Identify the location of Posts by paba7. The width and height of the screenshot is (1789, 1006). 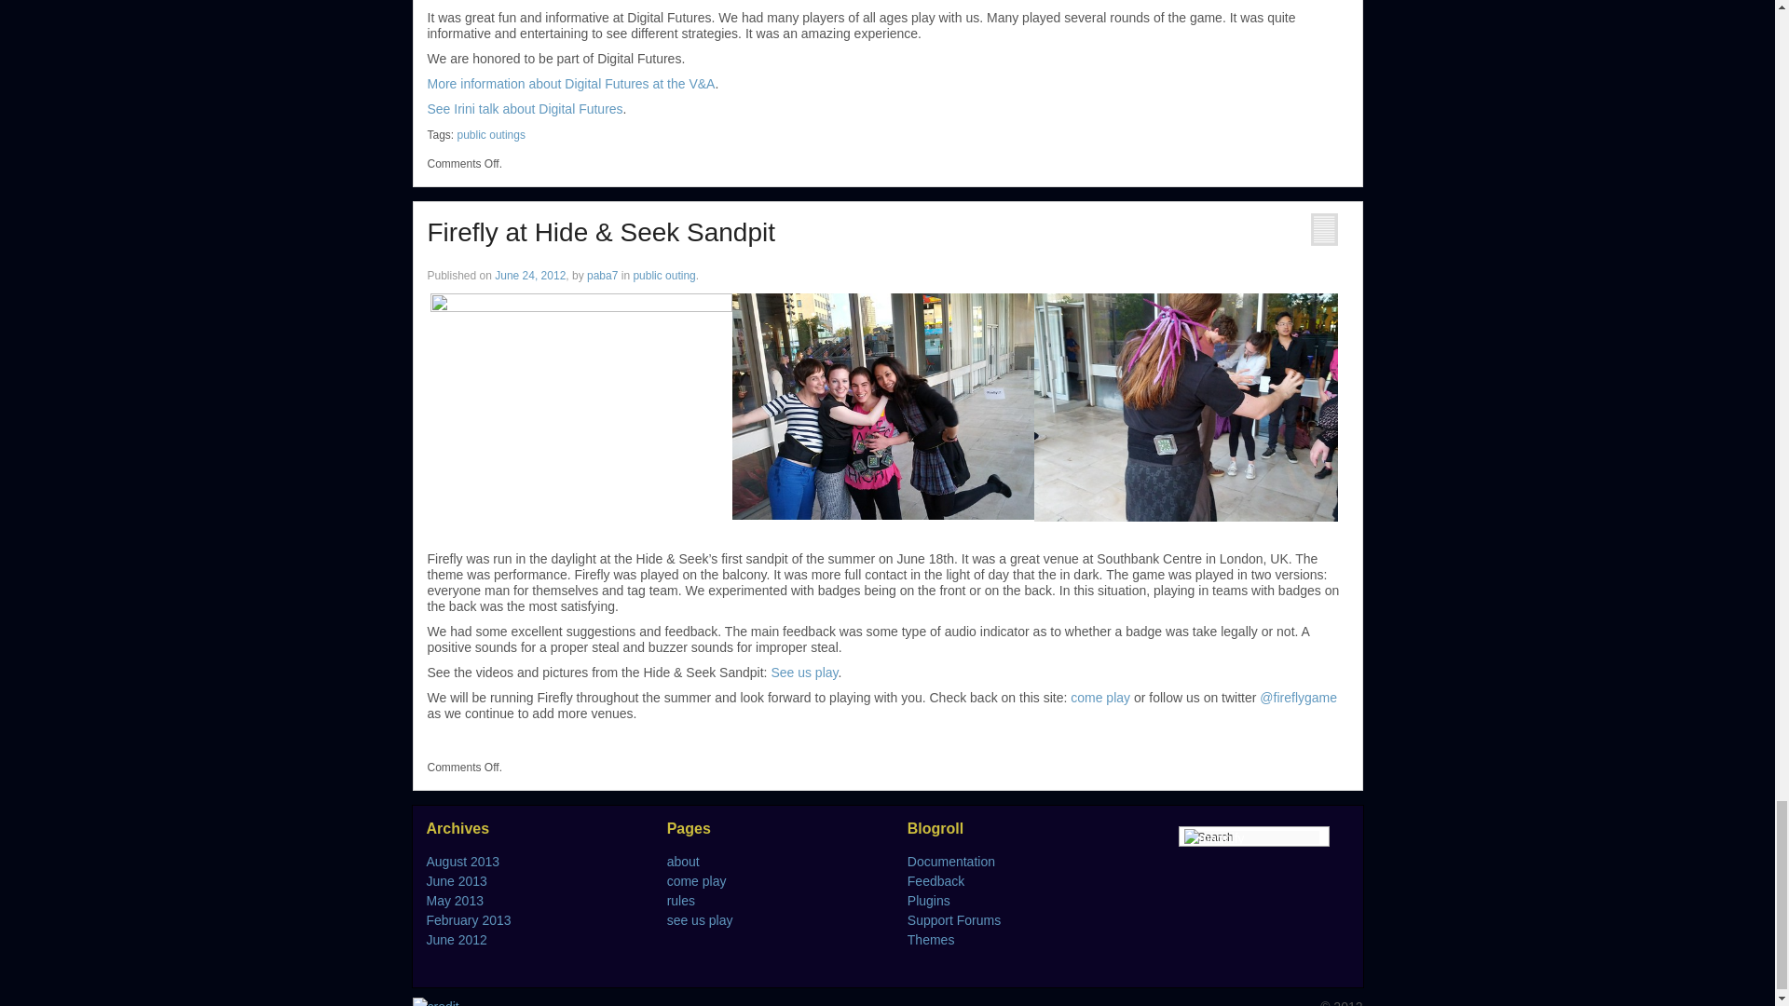
(602, 276).